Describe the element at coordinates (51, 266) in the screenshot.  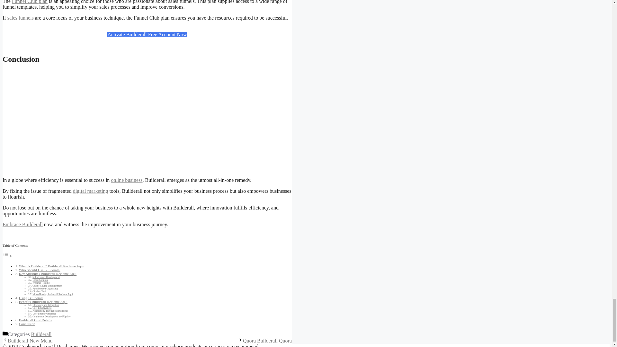
I see `What Is Builderall? Builderall Reclame Aqui` at that location.